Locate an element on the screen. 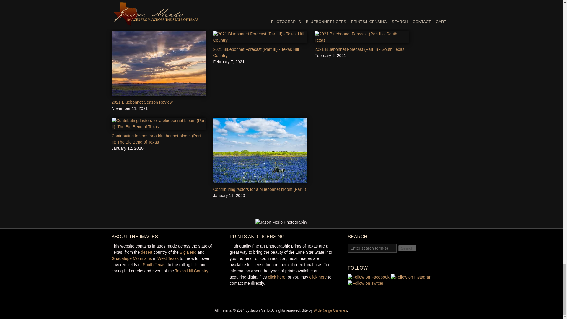 This screenshot has width=567, height=319. Follow on Facebook is located at coordinates (368, 277).